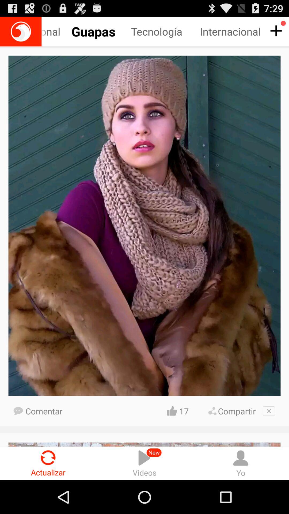 The width and height of the screenshot is (289, 514). Describe the element at coordinates (269, 411) in the screenshot. I see `close out` at that location.